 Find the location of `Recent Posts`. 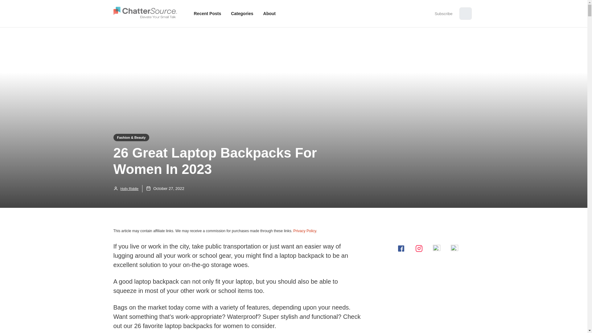

Recent Posts is located at coordinates (207, 14).